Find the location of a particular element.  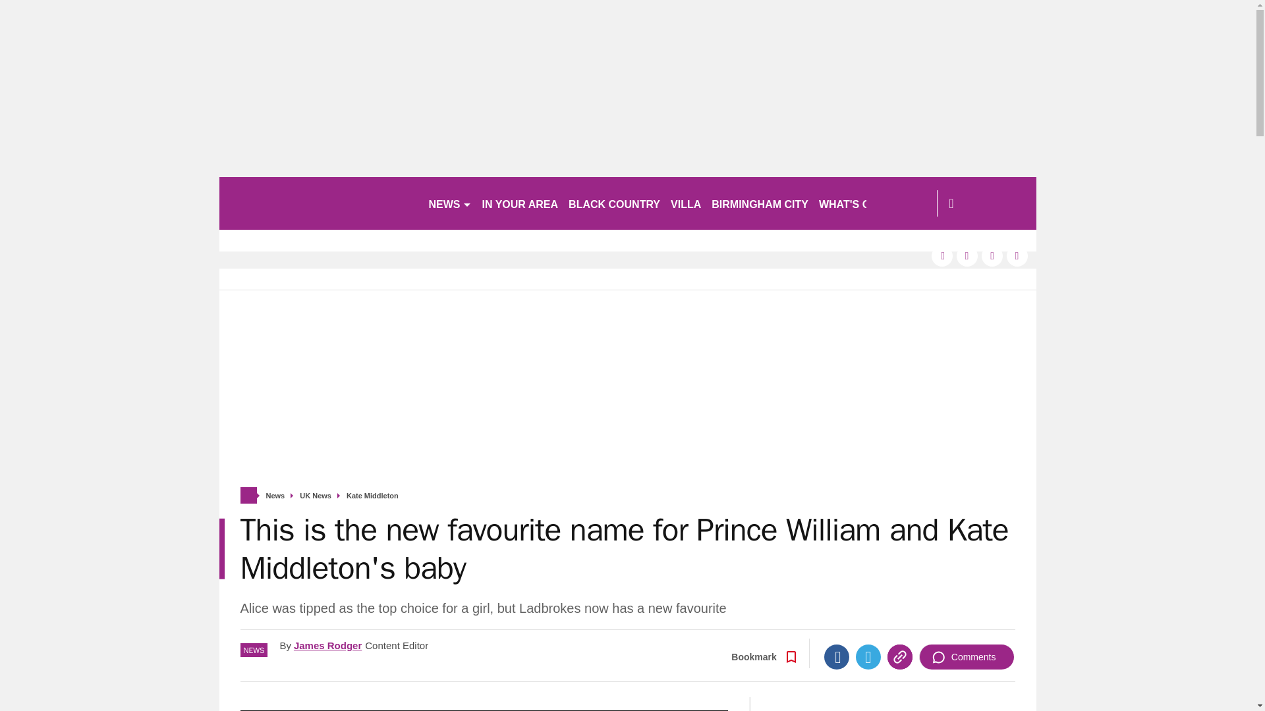

BLACK COUNTRY is located at coordinates (614, 203).